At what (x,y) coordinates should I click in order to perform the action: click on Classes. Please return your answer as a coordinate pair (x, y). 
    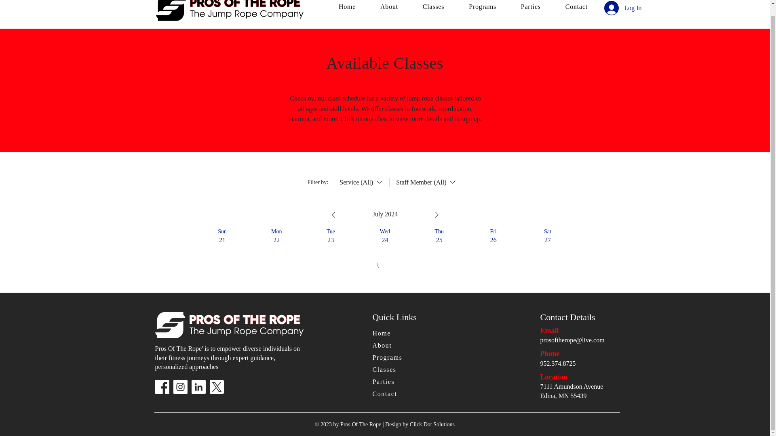
    Looking at the image, I should click on (399, 370).